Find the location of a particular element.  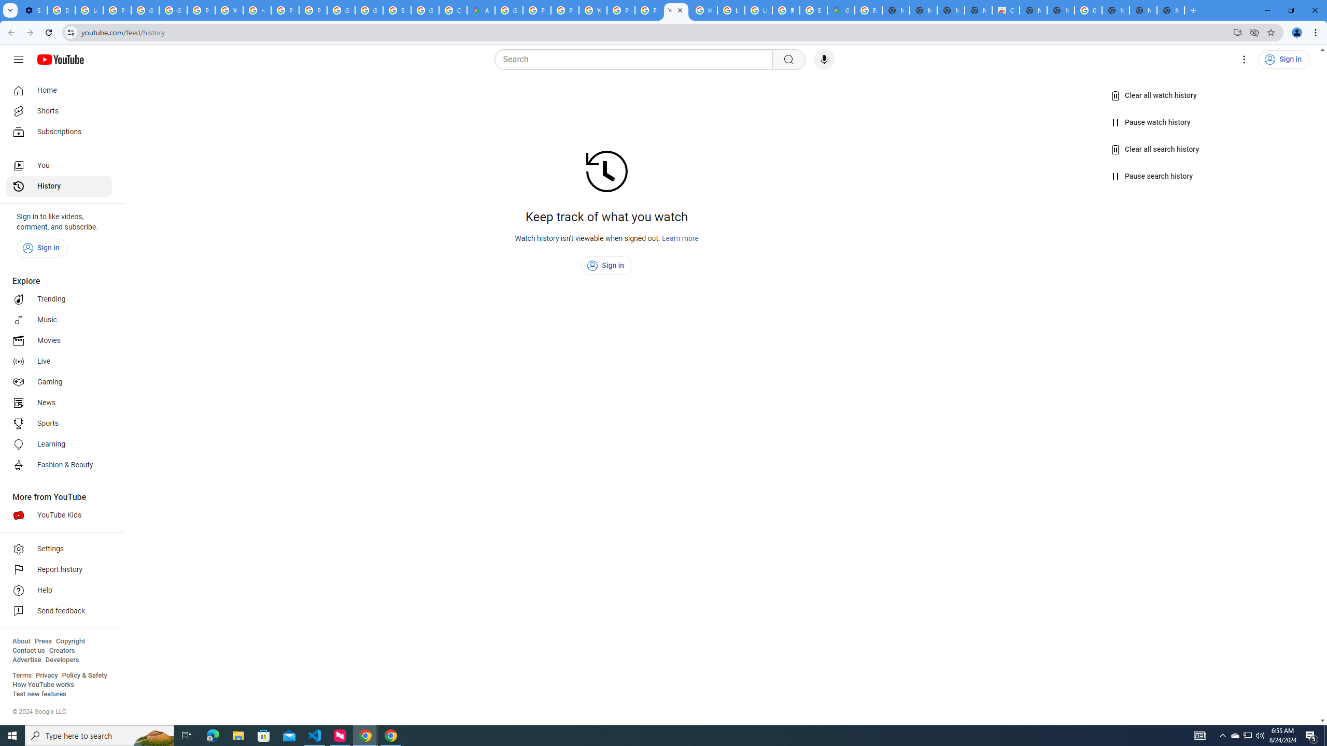

Shorts is located at coordinates (59, 111).